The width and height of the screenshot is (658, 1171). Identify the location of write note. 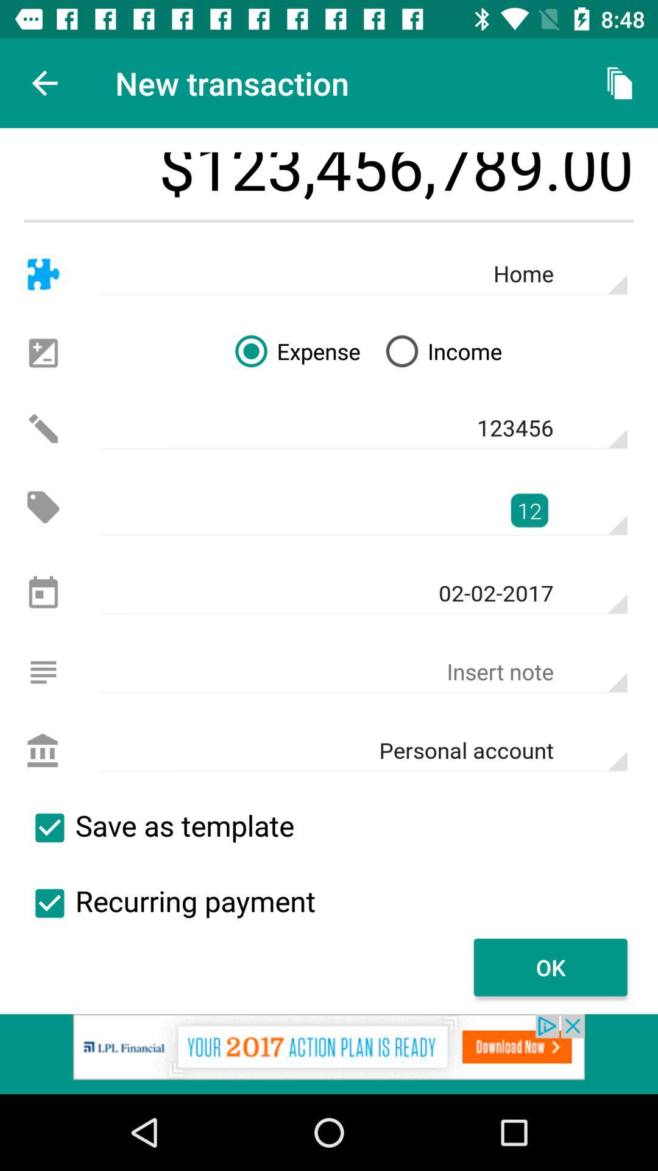
(43, 672).